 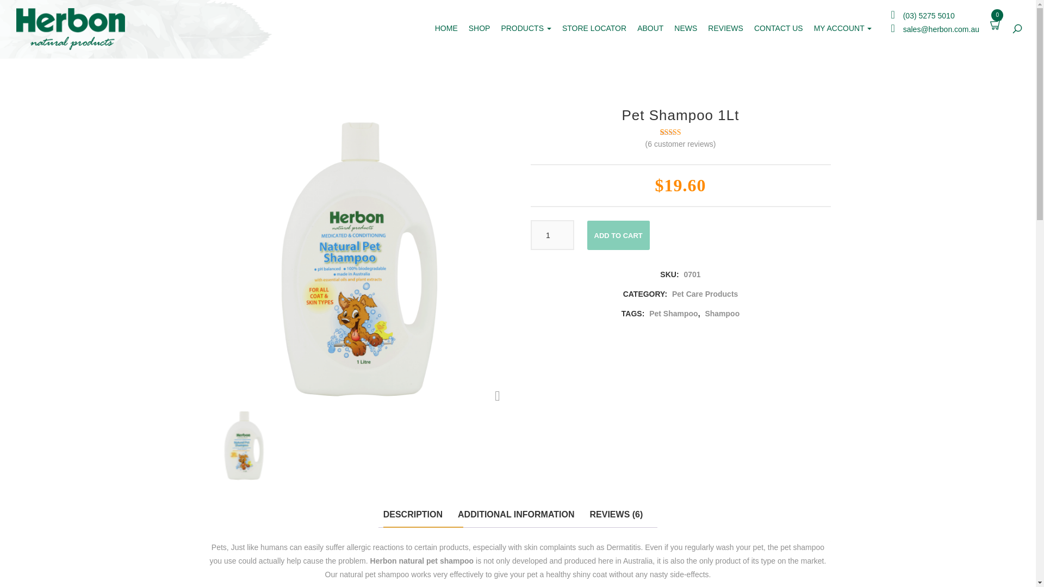 I want to click on Shop, so click(x=480, y=28).